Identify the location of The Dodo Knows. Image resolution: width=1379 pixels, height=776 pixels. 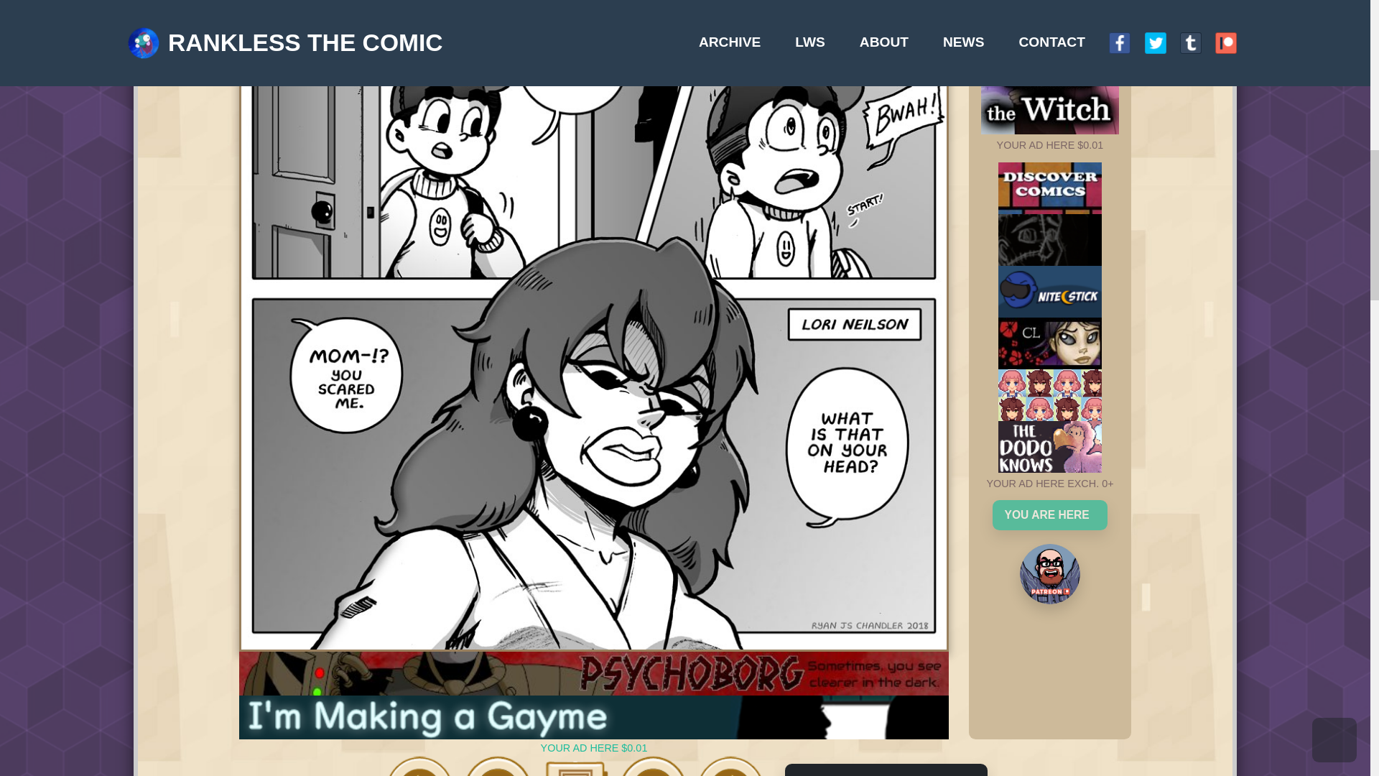
(875, 243).